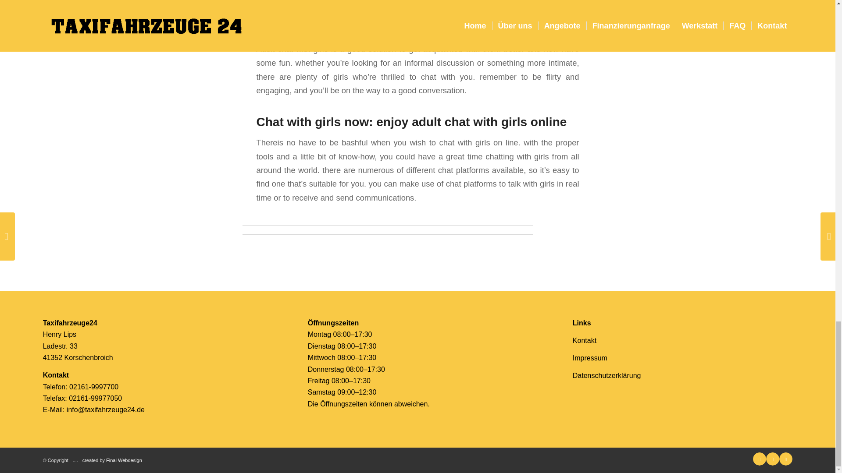 The width and height of the screenshot is (842, 473). Describe the element at coordinates (760, 459) in the screenshot. I see `Twitter` at that location.